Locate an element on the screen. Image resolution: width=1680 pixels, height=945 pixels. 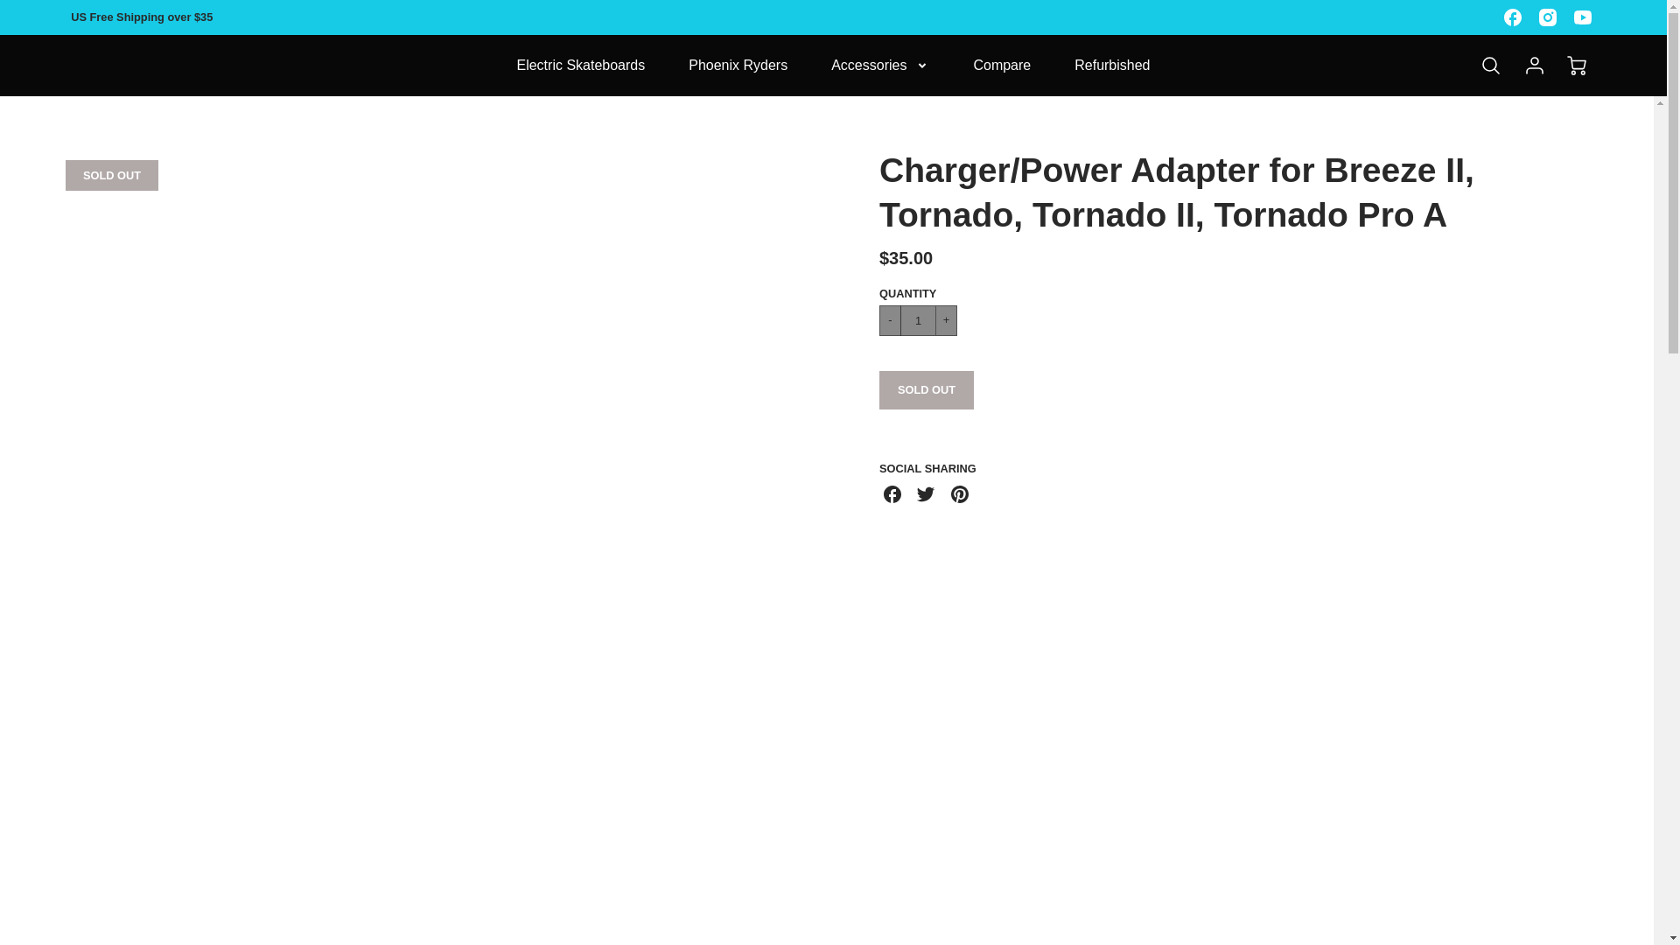
Cart is located at coordinates (1578, 65).